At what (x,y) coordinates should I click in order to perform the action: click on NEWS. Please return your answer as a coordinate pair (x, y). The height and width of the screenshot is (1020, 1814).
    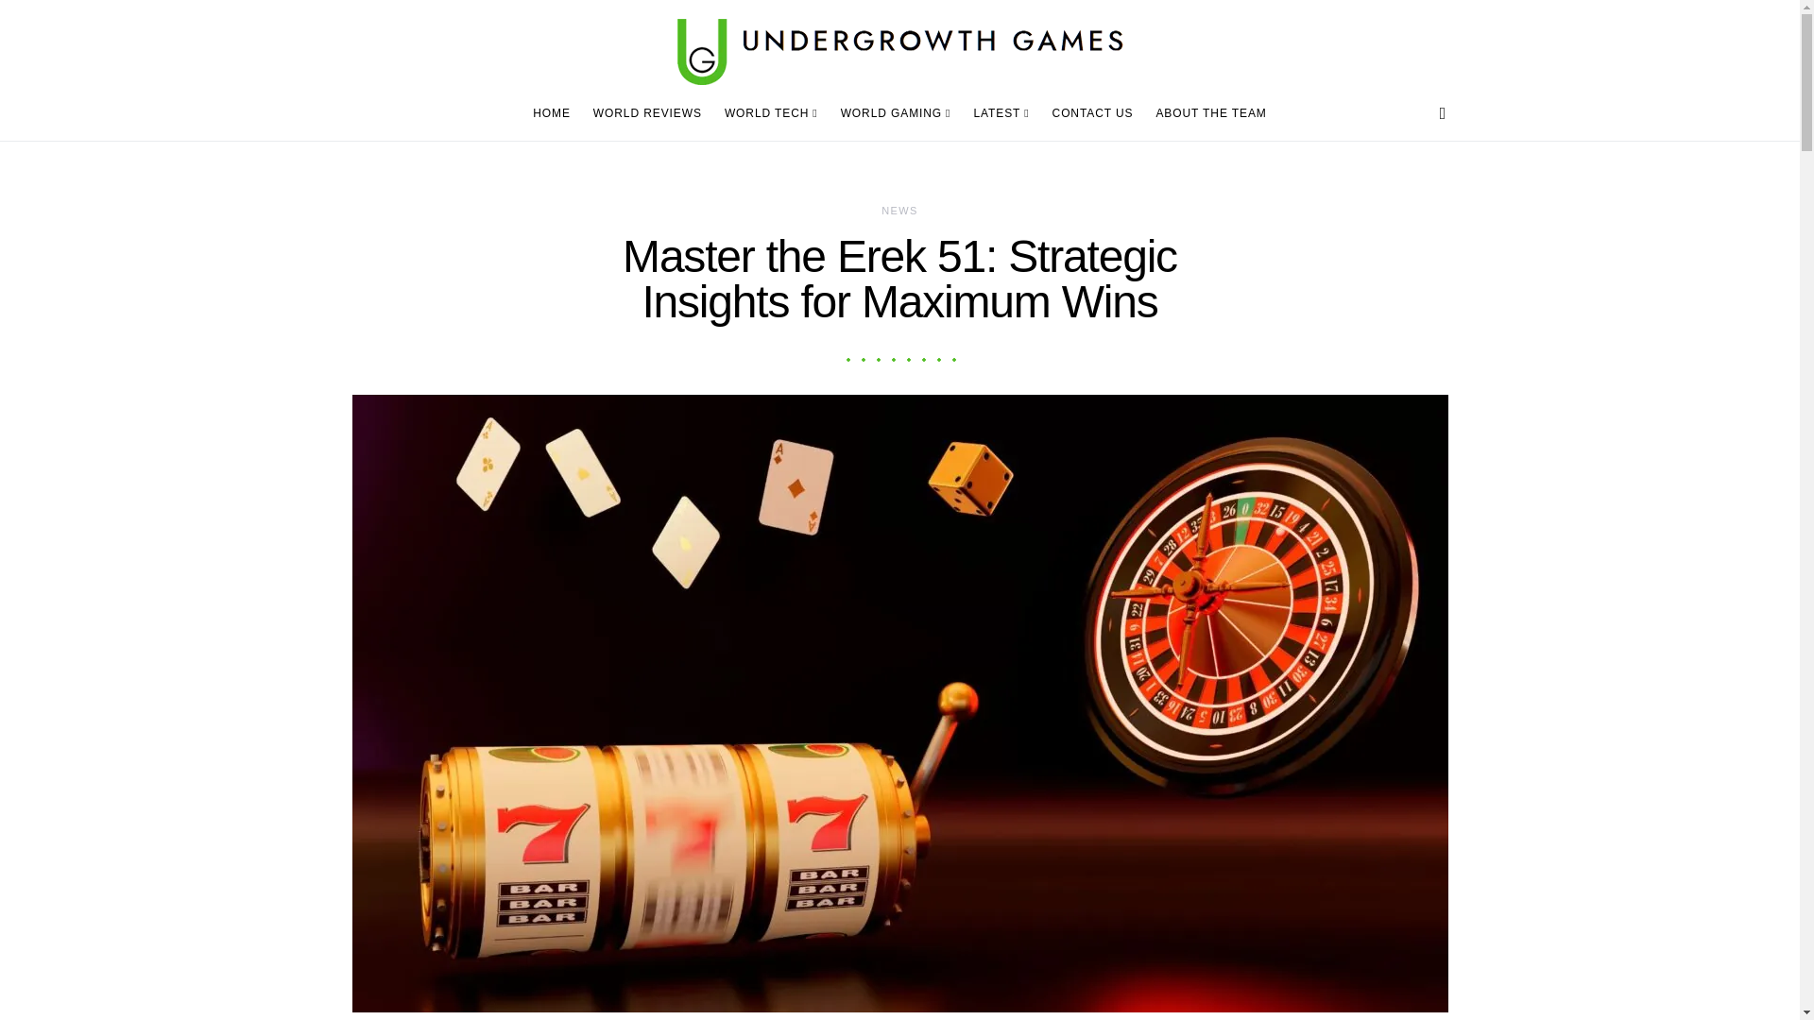
    Looking at the image, I should click on (899, 210).